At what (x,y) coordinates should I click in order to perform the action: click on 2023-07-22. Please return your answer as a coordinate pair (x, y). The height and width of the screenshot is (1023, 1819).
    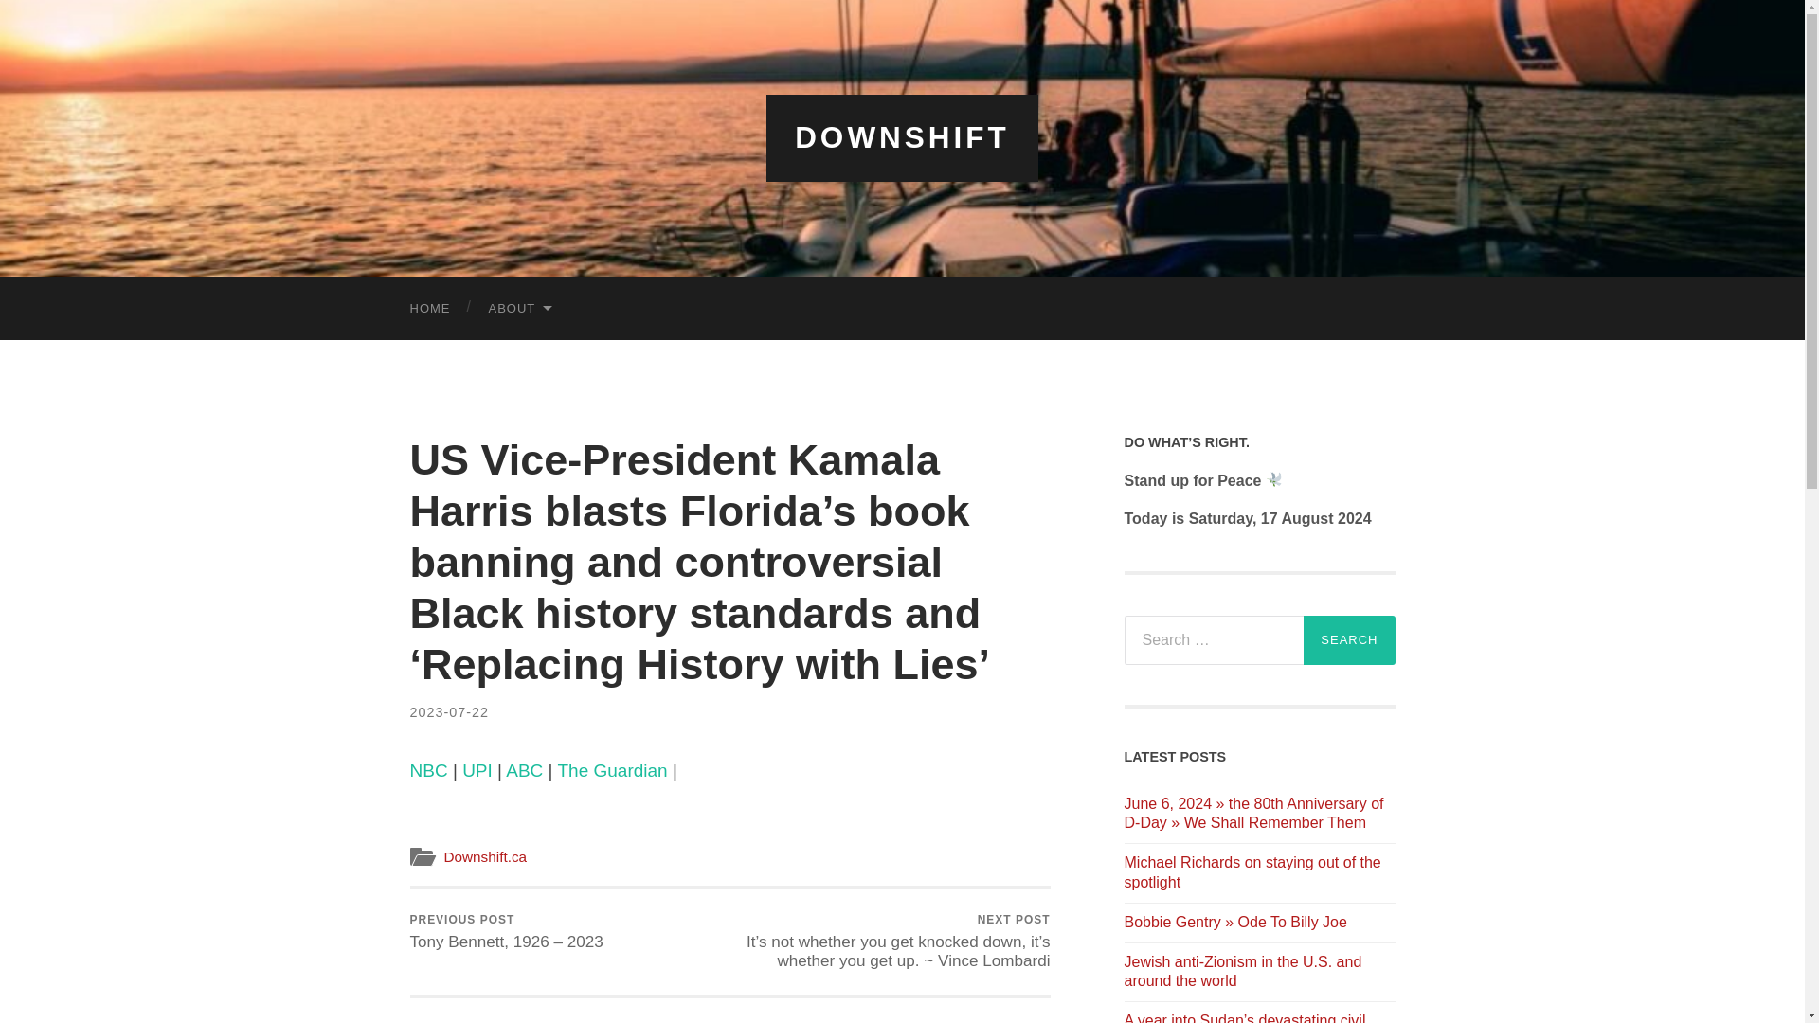
    Looking at the image, I should click on (449, 712).